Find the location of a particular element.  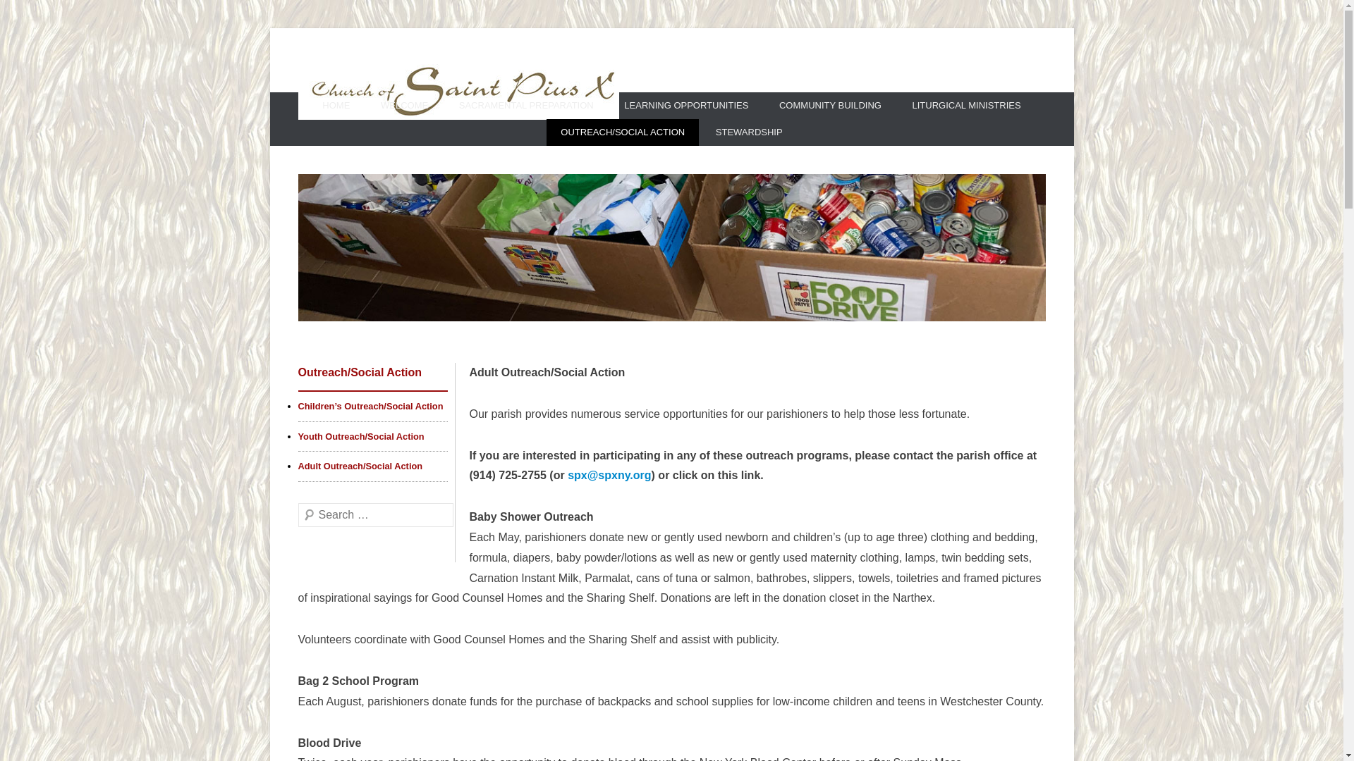

WELCOME is located at coordinates (405, 105).